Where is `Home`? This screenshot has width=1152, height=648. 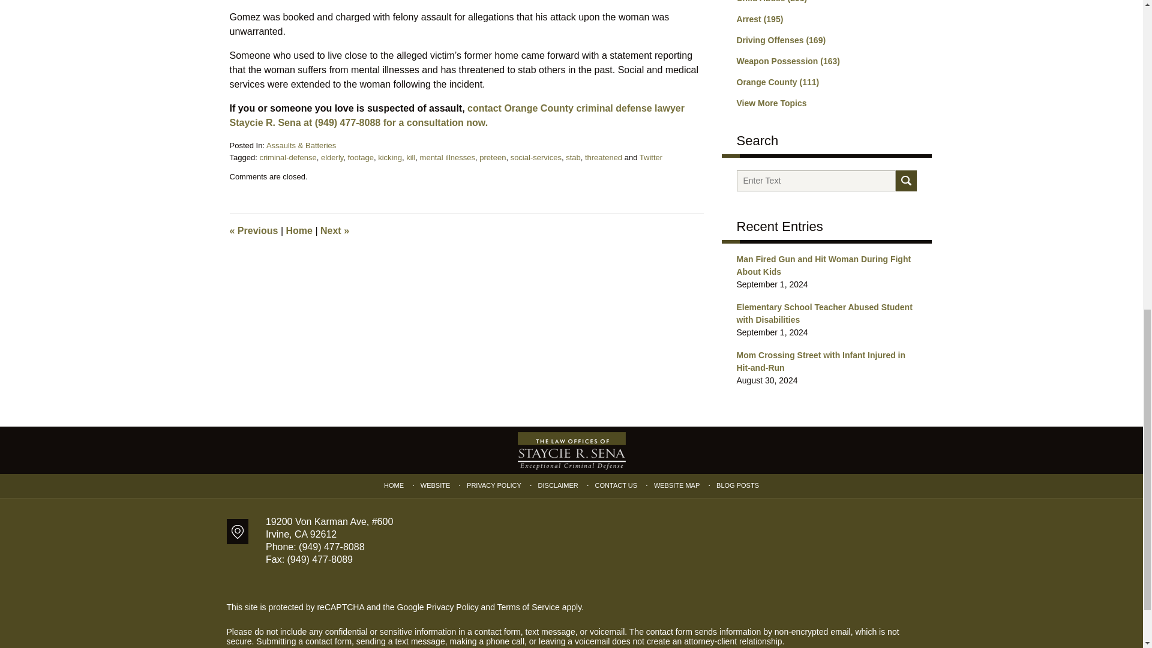
Home is located at coordinates (299, 230).